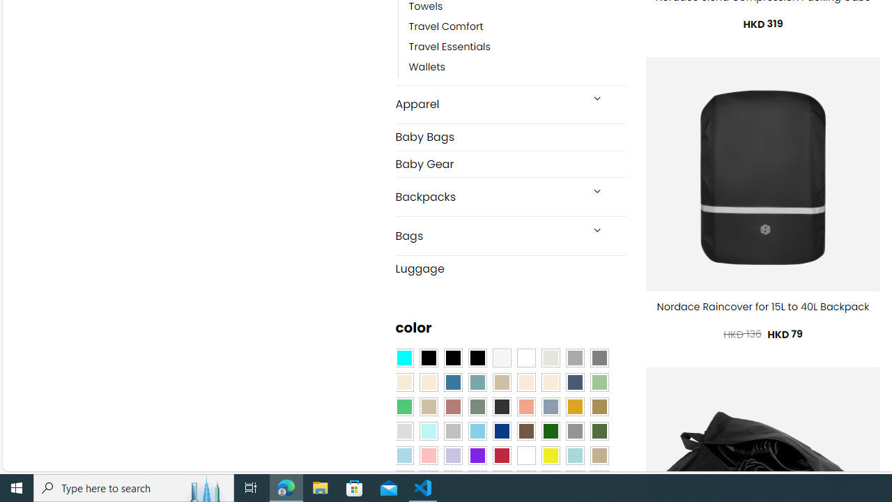  What do you see at coordinates (517, 68) in the screenshot?
I see `Wallets` at bounding box center [517, 68].